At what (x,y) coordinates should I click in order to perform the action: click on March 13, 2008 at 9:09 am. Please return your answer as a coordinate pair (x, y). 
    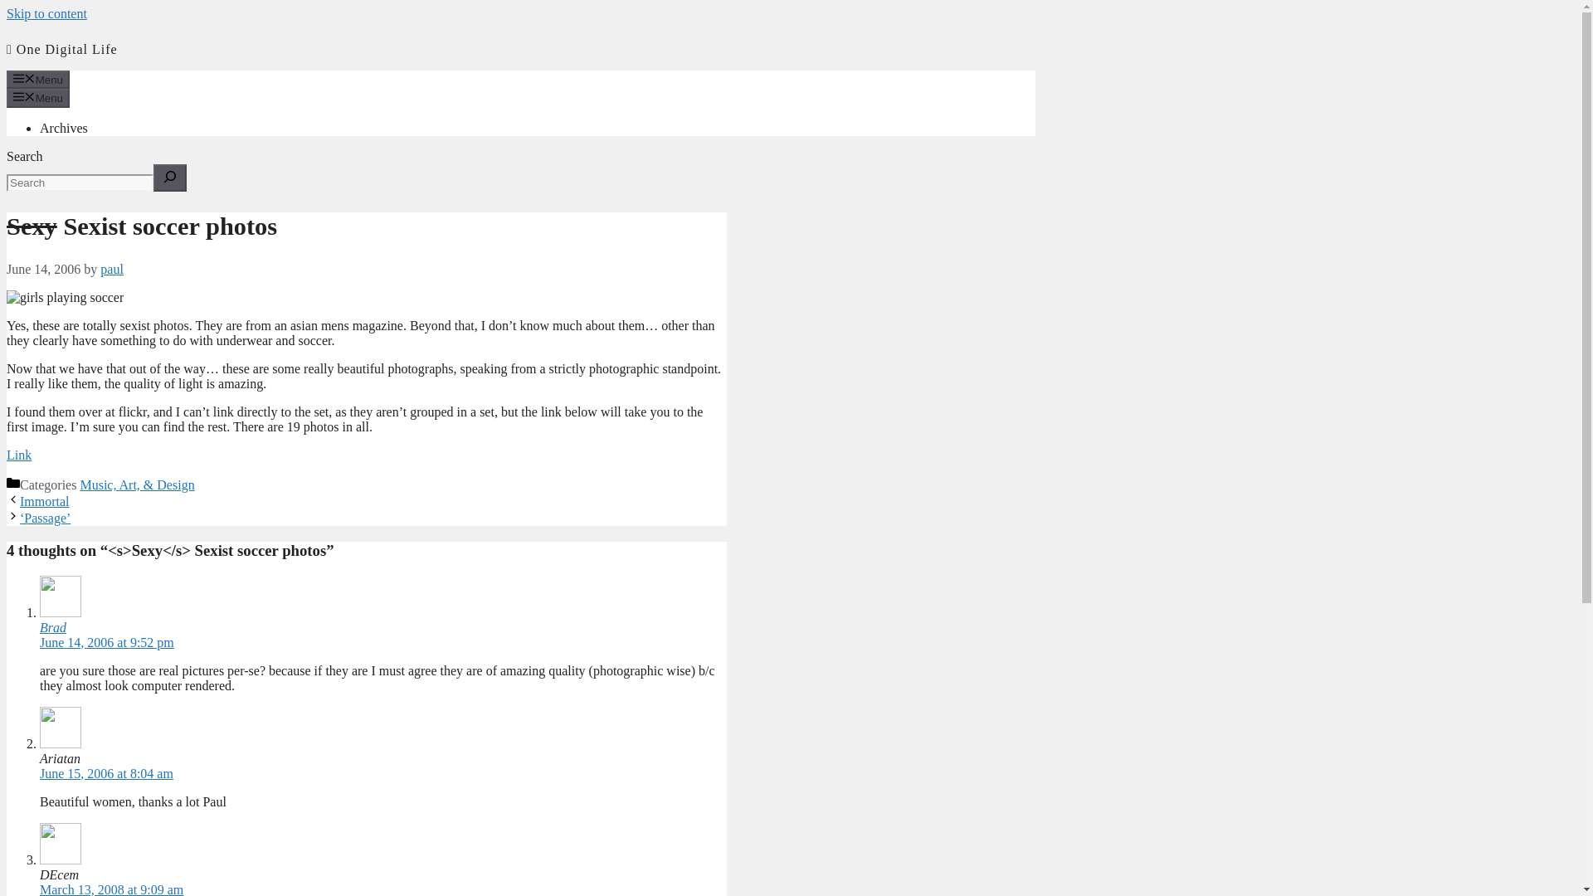
    Looking at the image, I should click on (111, 889).